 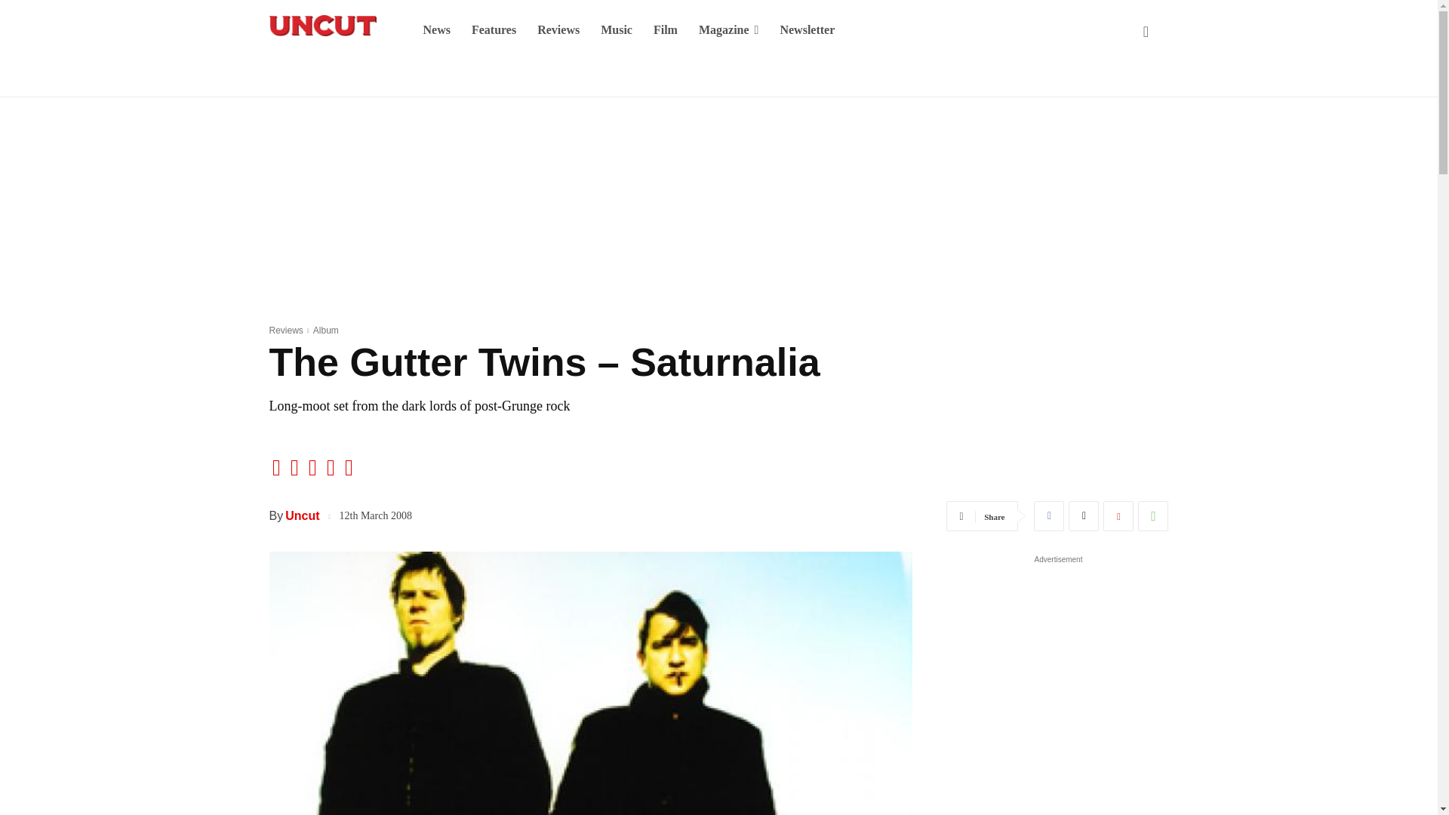 I want to click on View all posts in Album, so click(x=326, y=330).